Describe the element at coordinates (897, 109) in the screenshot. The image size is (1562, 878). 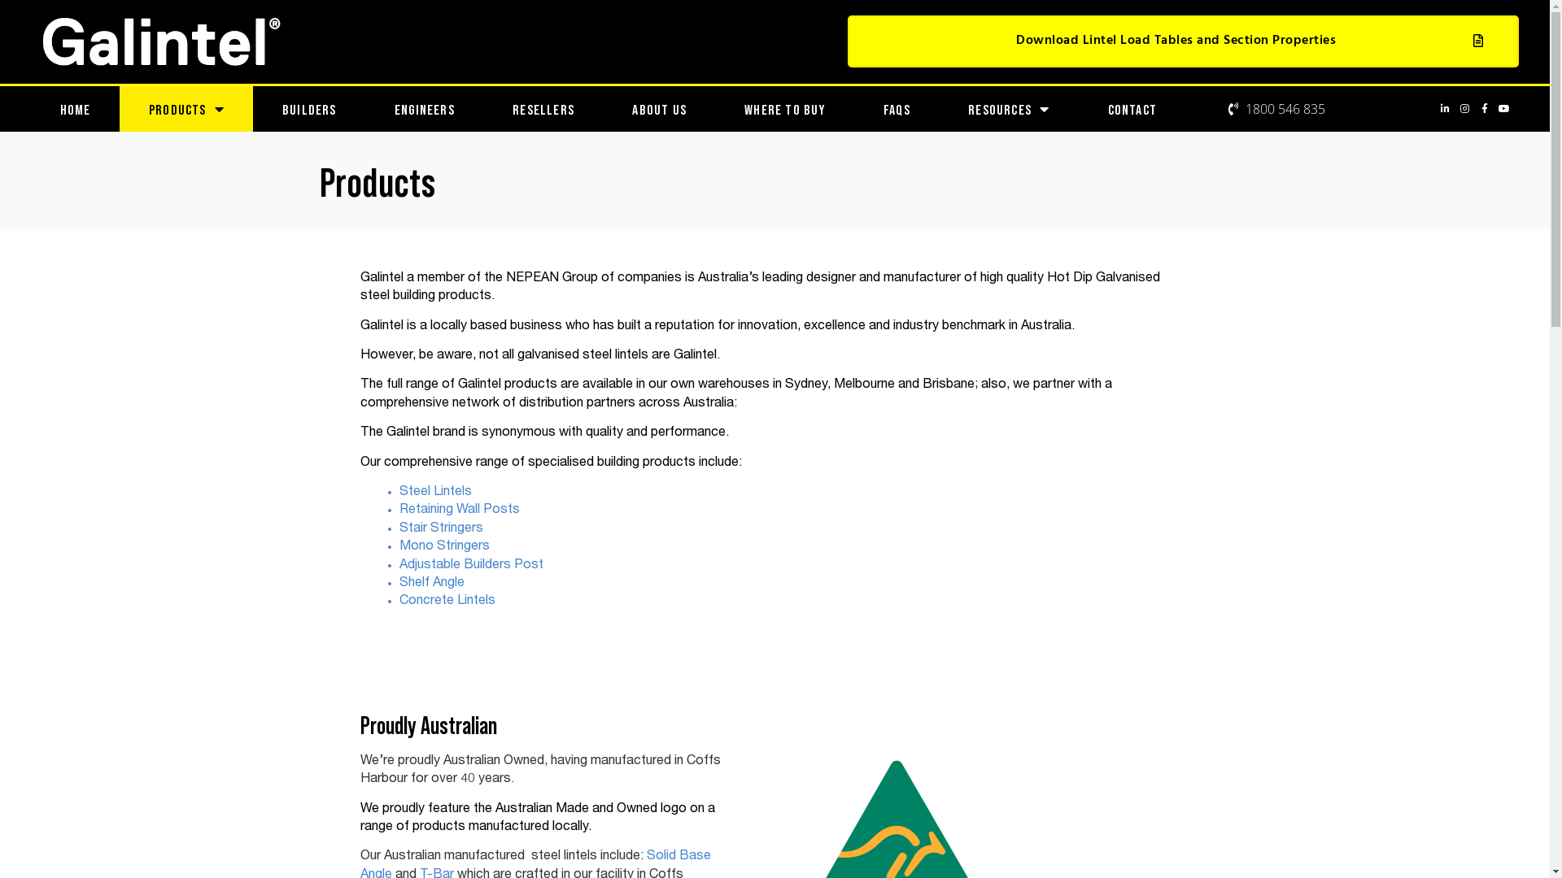
I see `FAQS` at that location.